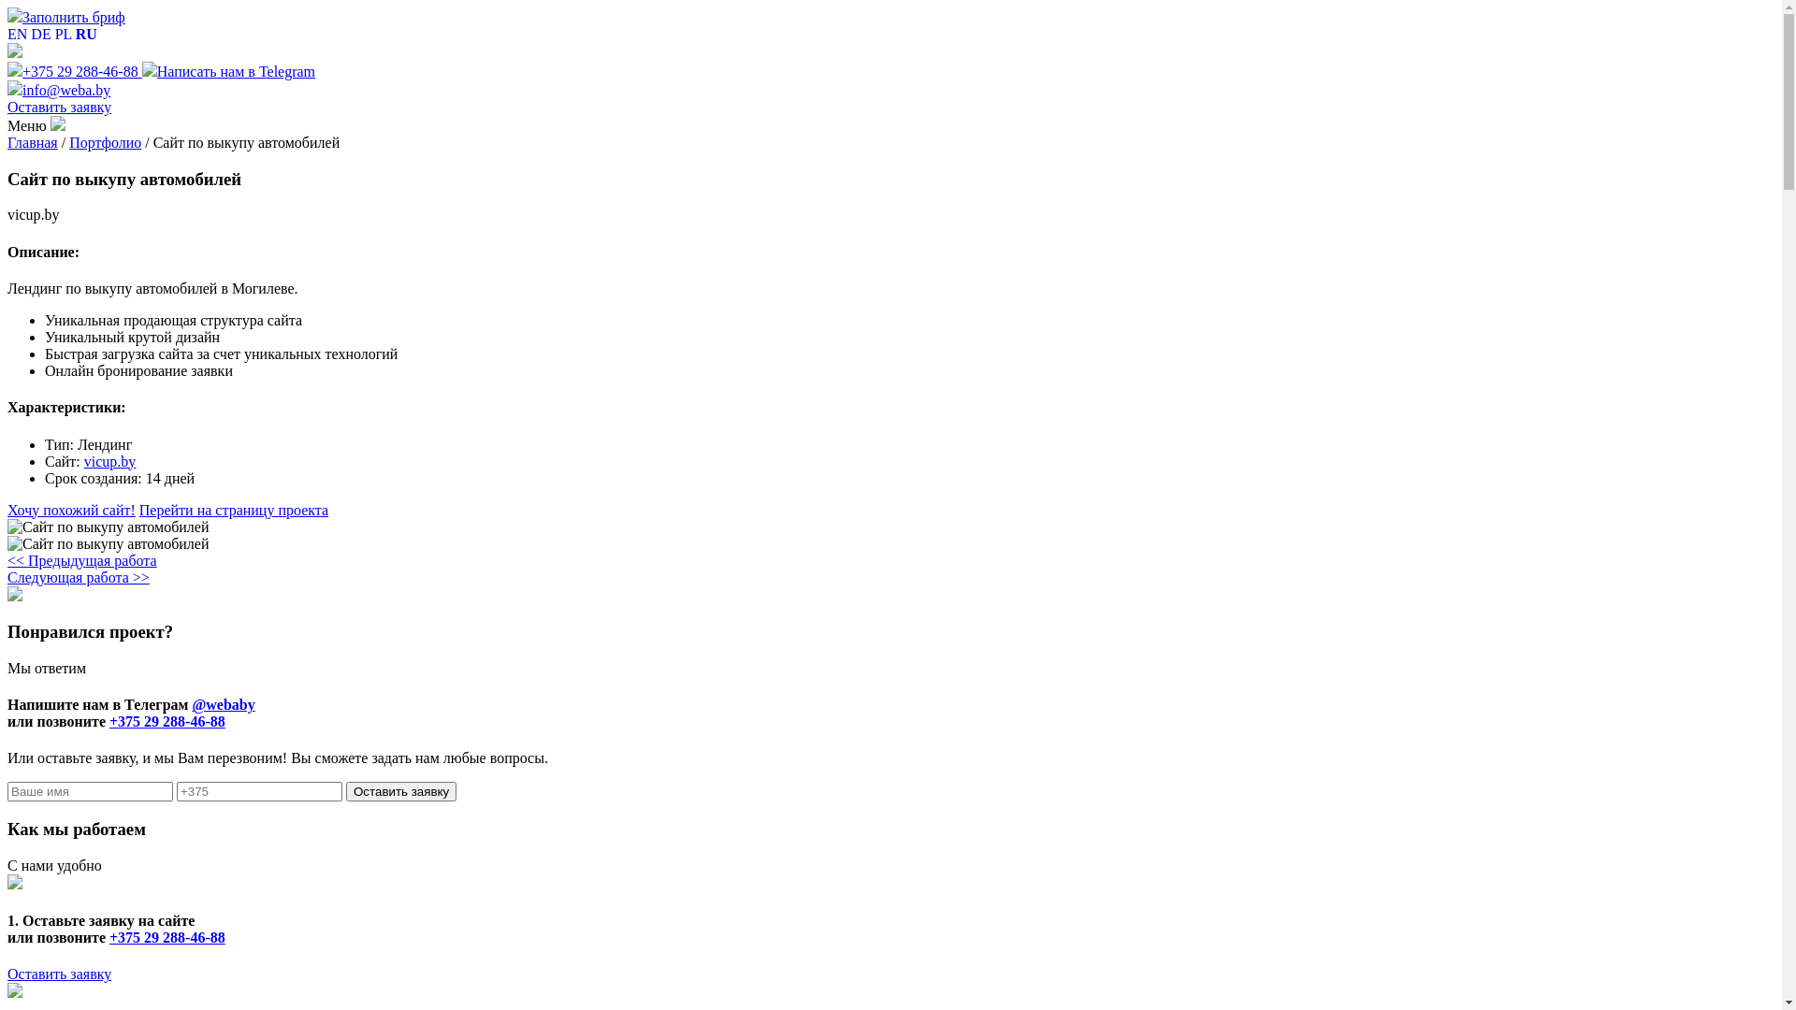 Image resolution: width=1796 pixels, height=1010 pixels. What do you see at coordinates (167, 937) in the screenshot?
I see `+375 29 288-46-88` at bounding box center [167, 937].